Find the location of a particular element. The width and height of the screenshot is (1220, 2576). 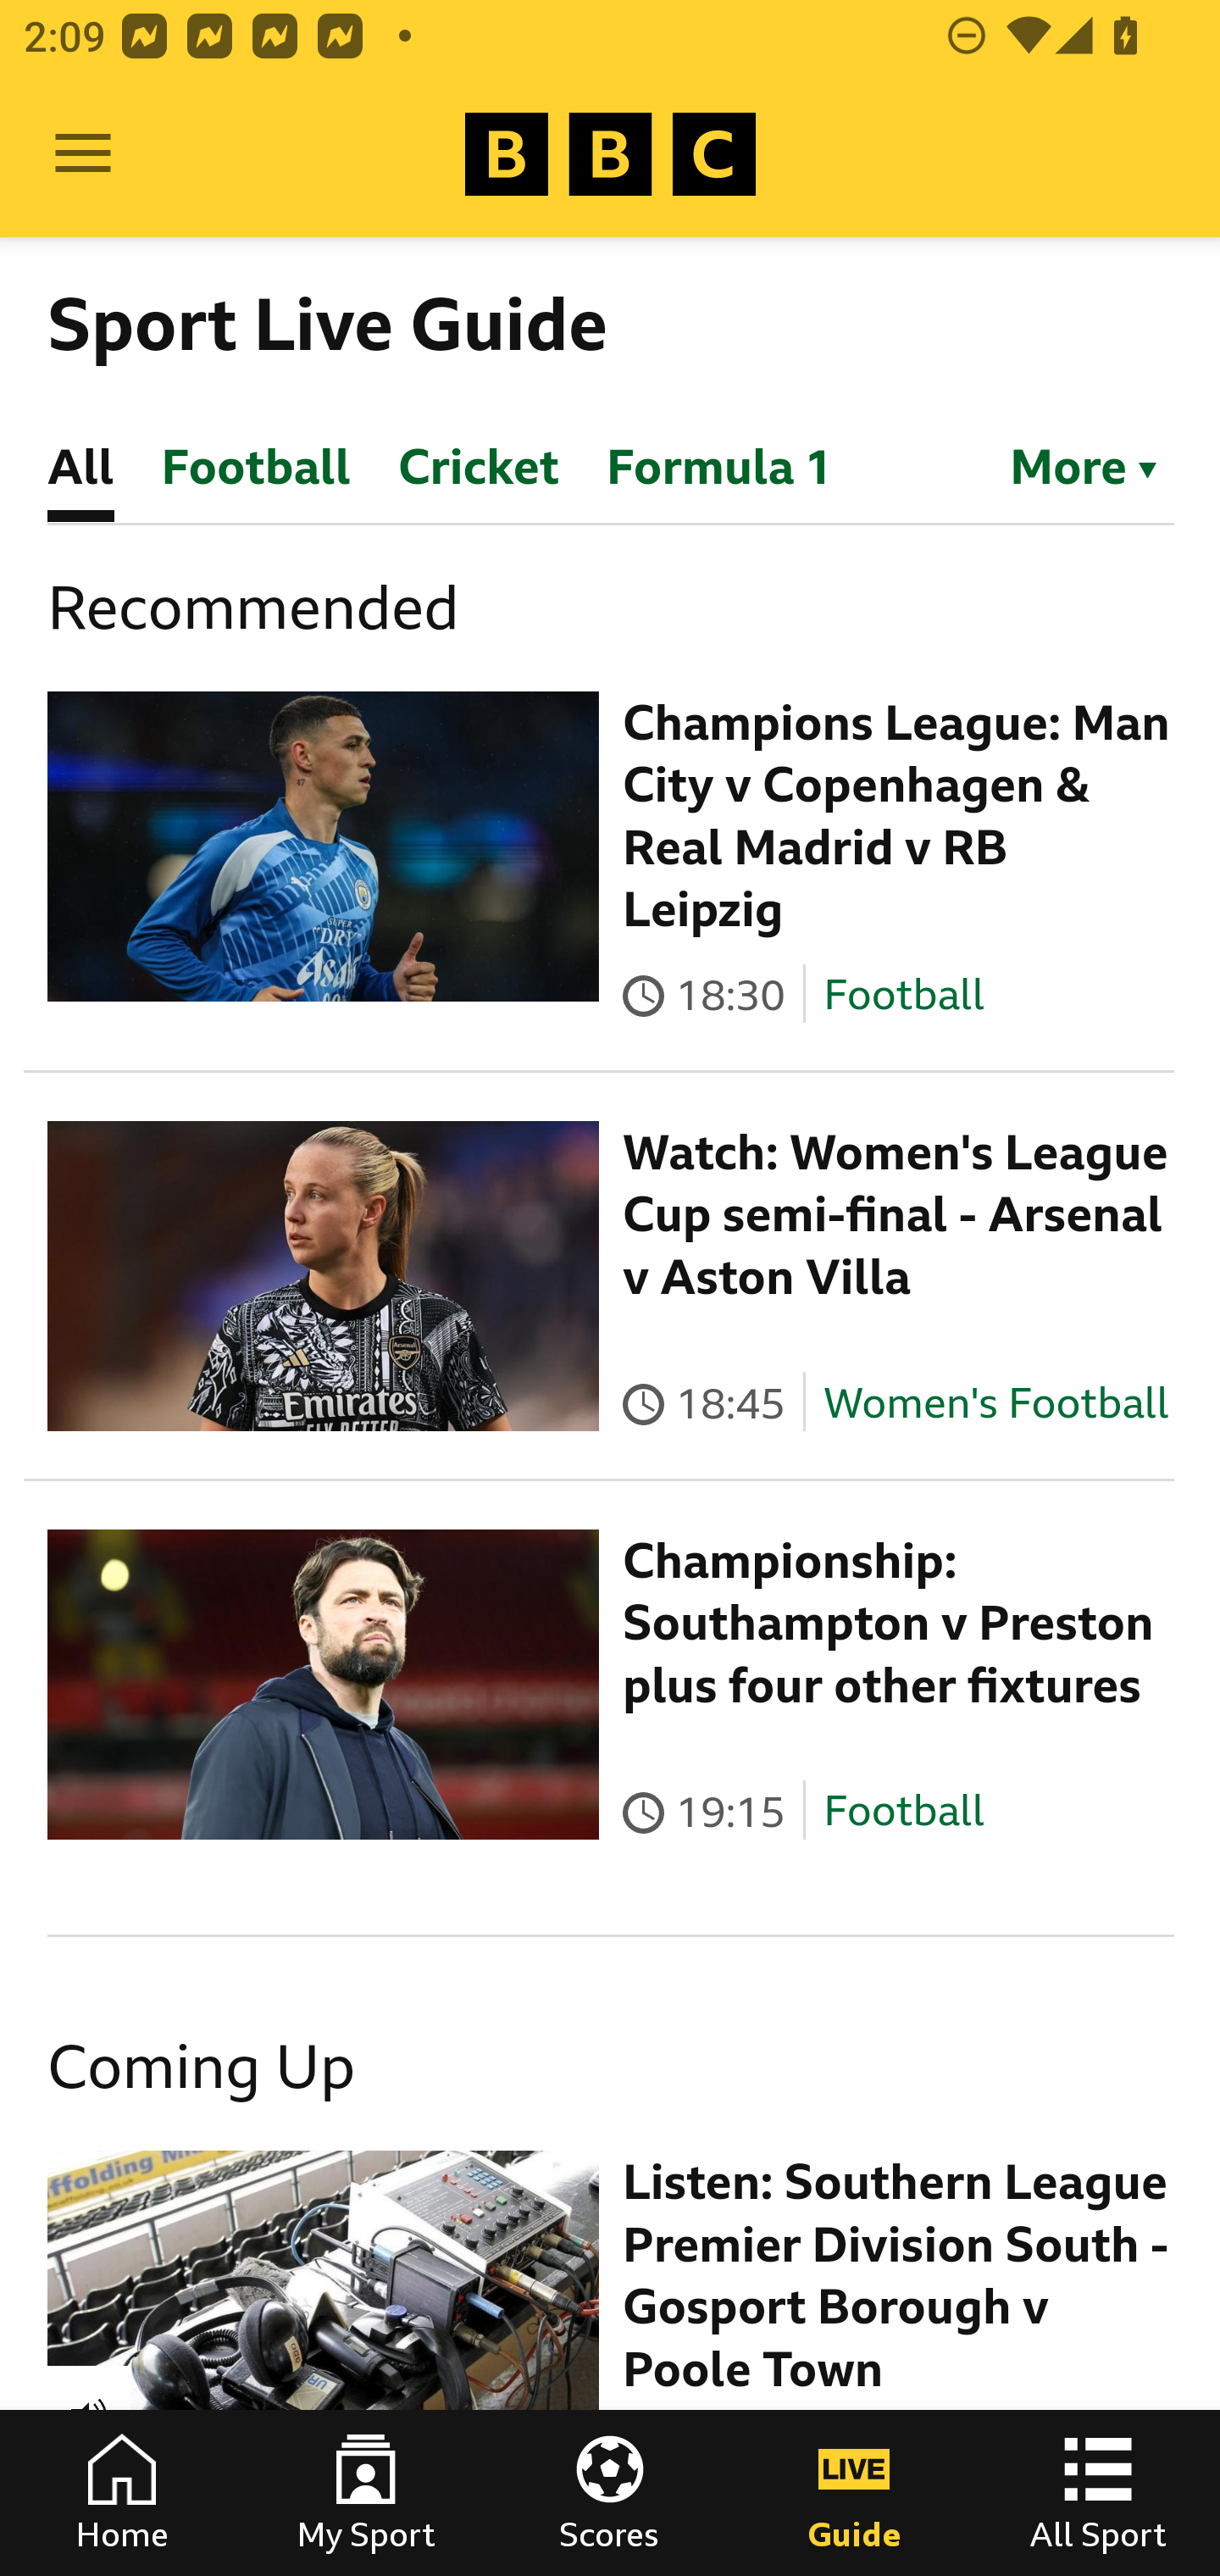

Football is located at coordinates (903, 1812).